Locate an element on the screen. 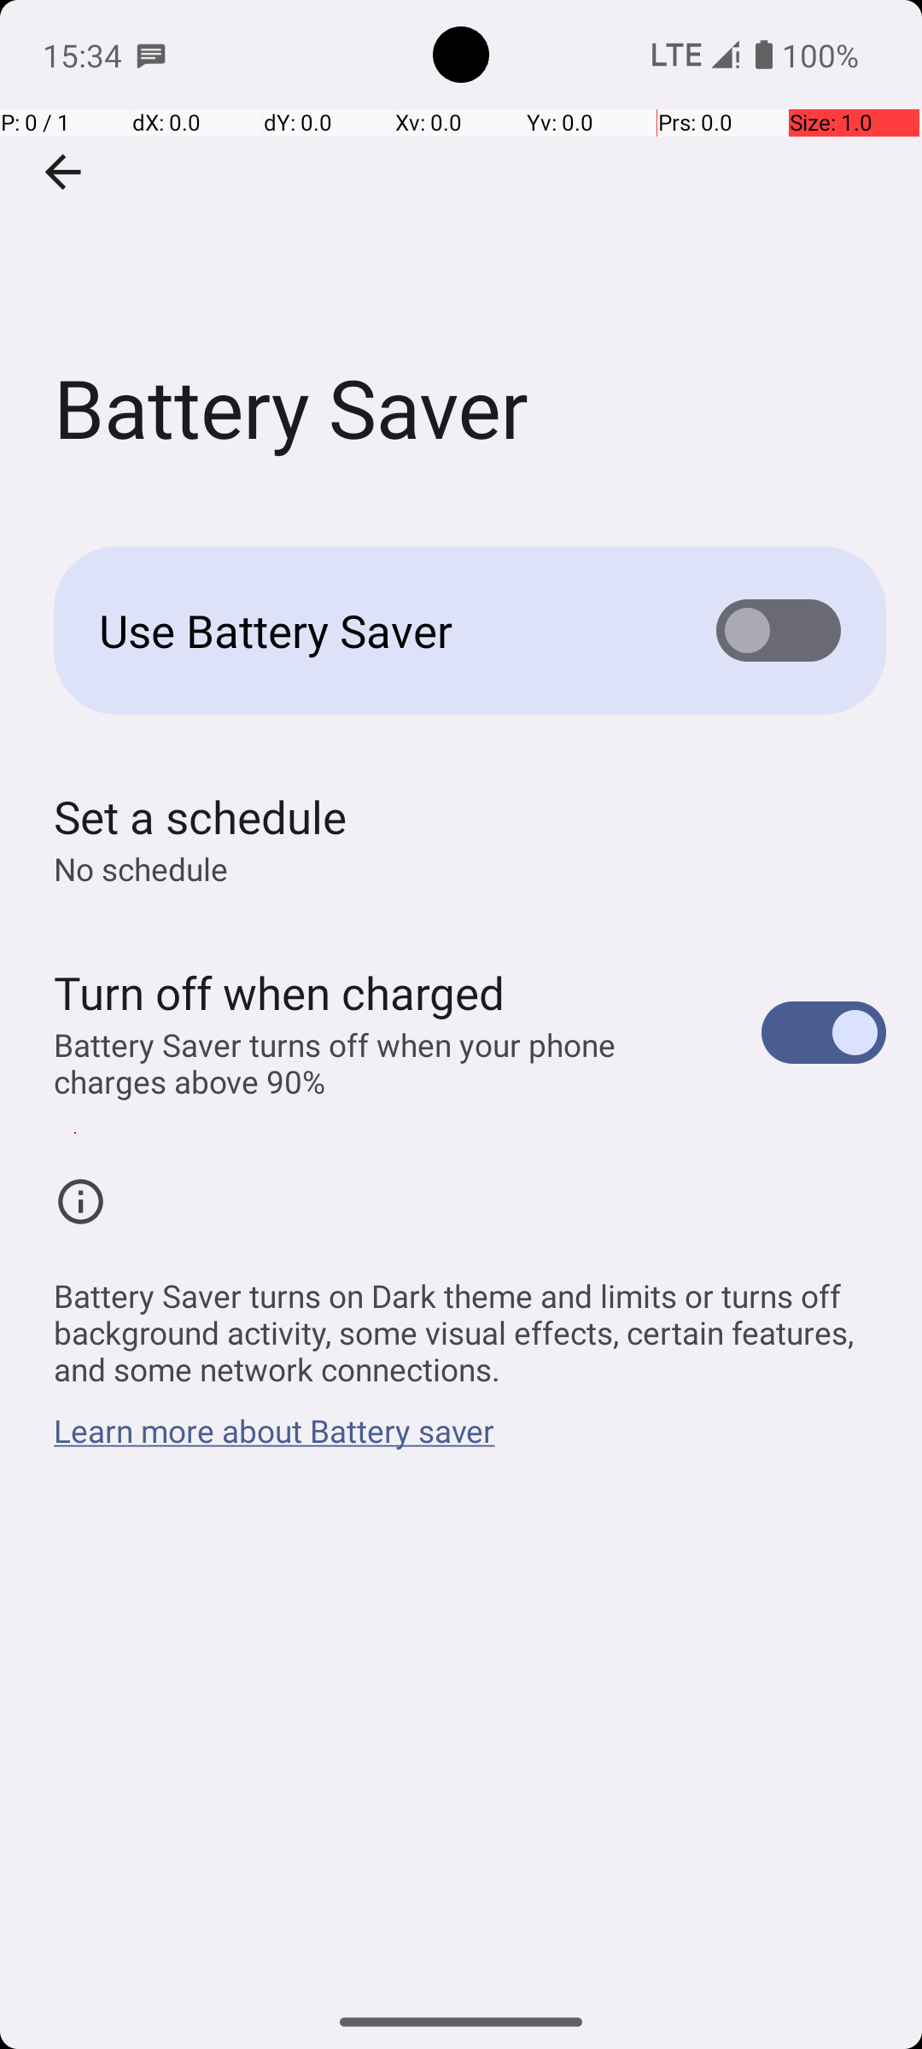  Learn more about Battery saver is located at coordinates (275, 1439).